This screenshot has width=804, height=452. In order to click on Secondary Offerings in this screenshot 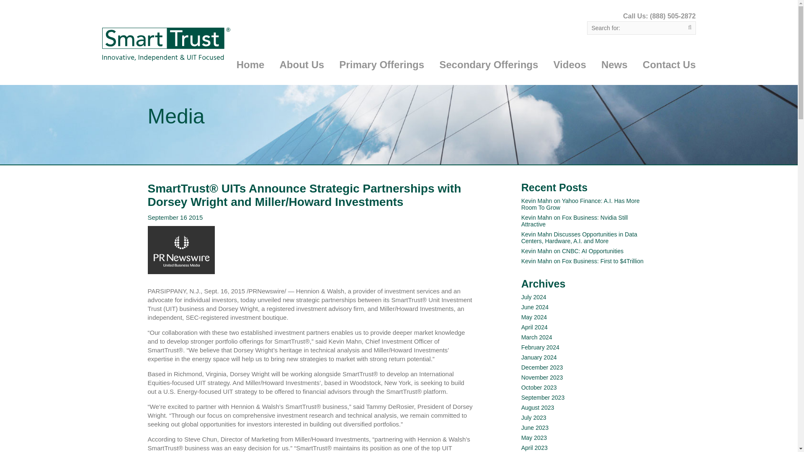, I will do `click(488, 72)`.